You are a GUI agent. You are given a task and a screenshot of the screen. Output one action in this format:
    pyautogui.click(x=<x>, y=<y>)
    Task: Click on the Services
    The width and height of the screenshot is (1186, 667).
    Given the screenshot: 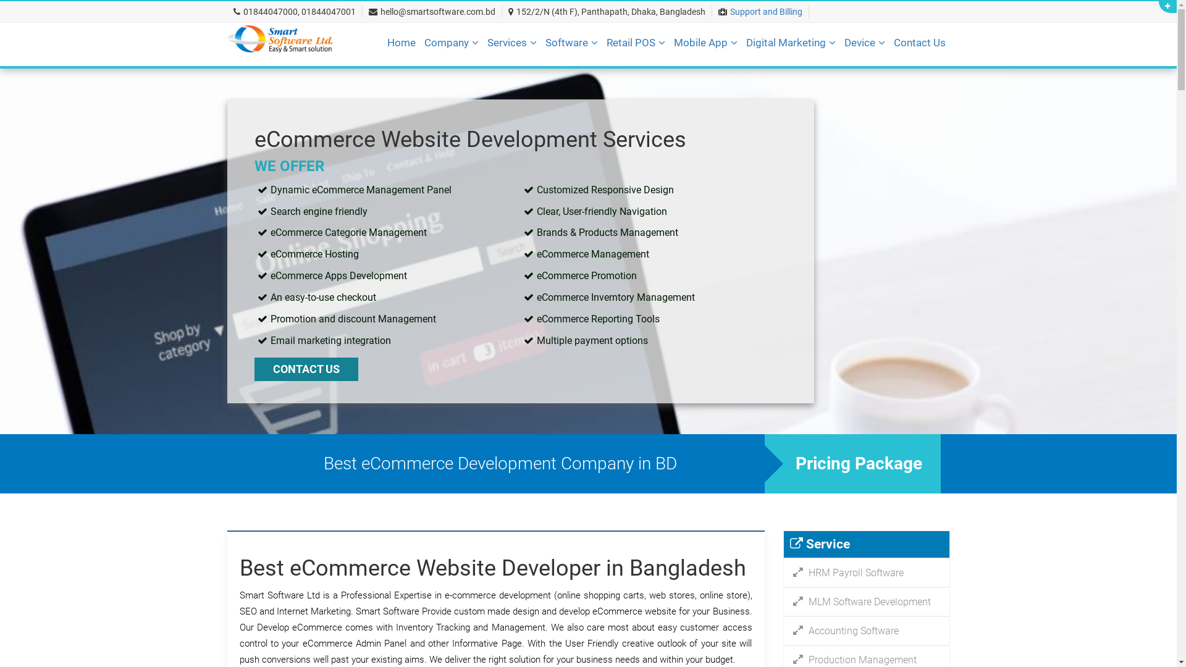 What is the action you would take?
    pyautogui.click(x=511, y=48)
    